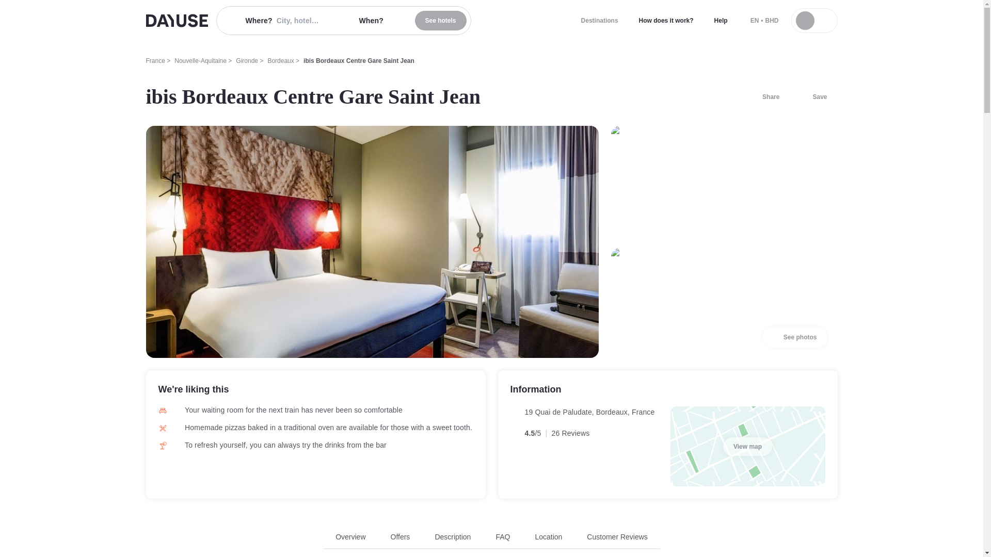 The width and height of the screenshot is (991, 557). Describe the element at coordinates (453, 536) in the screenshot. I see `Description` at that location.